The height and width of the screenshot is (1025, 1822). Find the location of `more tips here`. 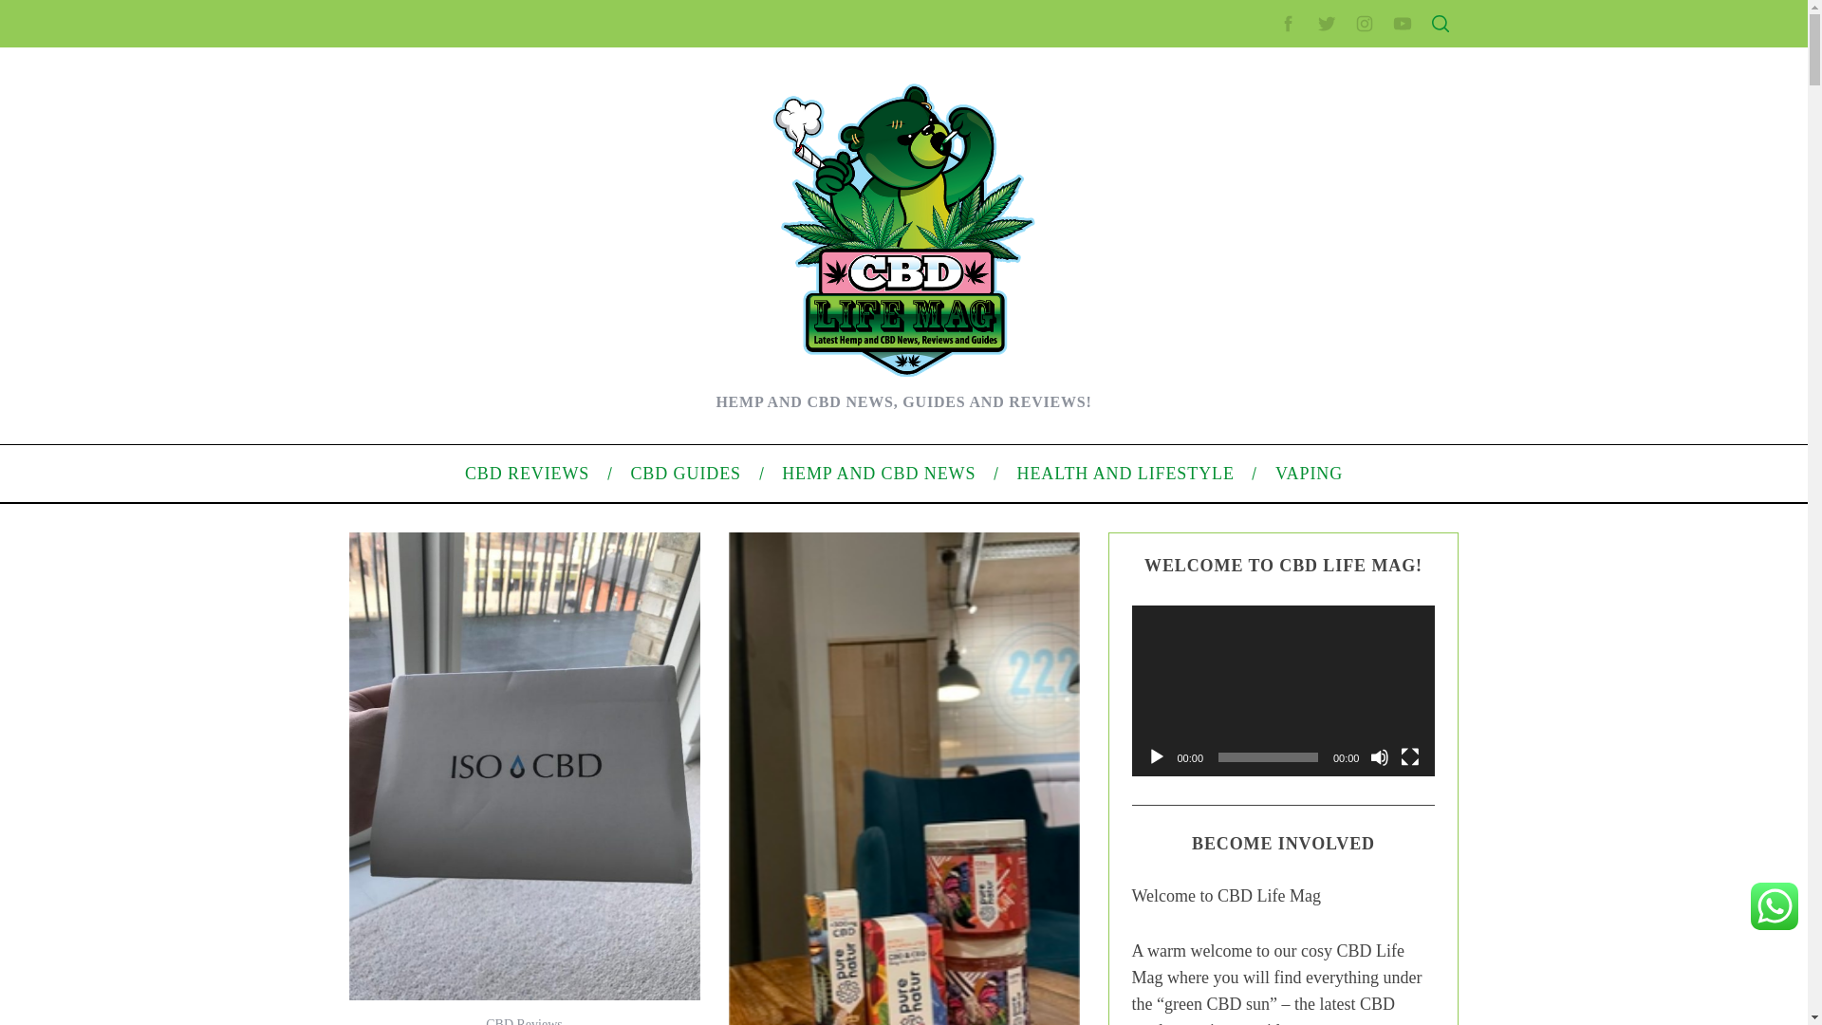

more tips here is located at coordinates (936, 670).